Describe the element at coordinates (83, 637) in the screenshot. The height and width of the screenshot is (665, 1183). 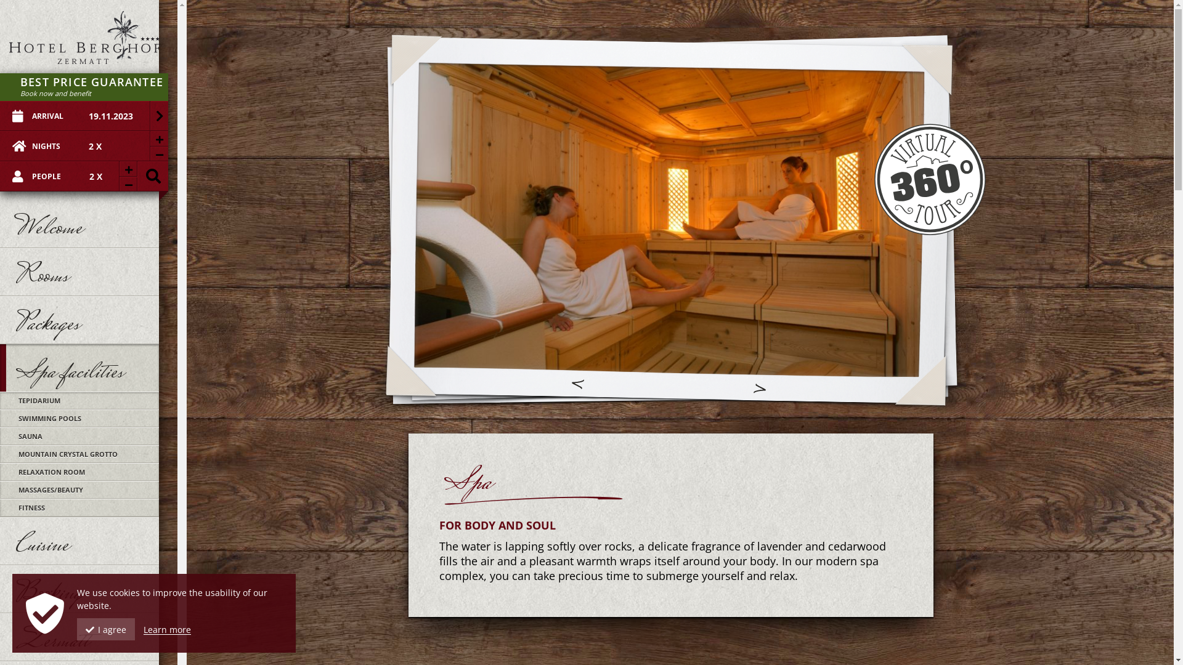
I see `Zermatt` at that location.